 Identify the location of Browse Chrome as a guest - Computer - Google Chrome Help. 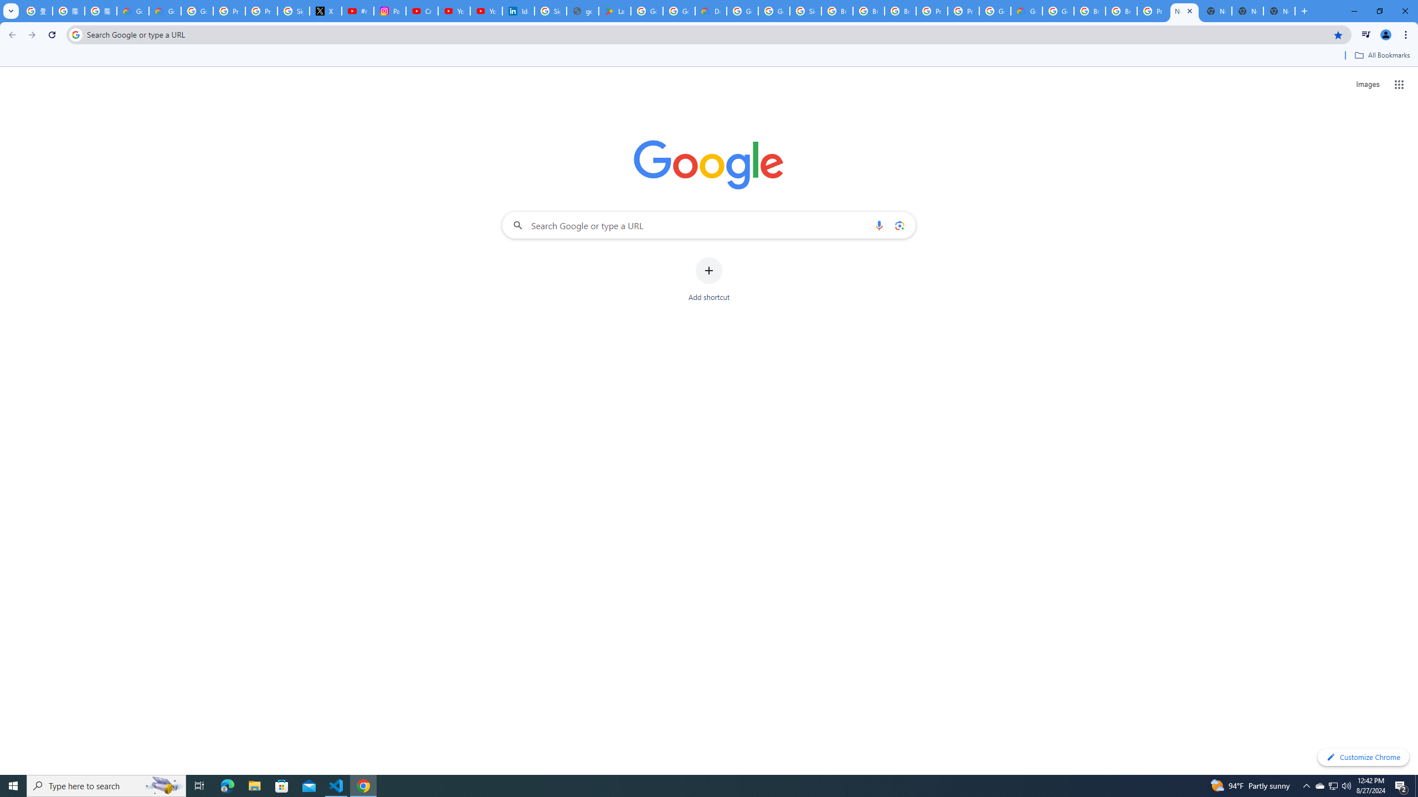
(837, 11).